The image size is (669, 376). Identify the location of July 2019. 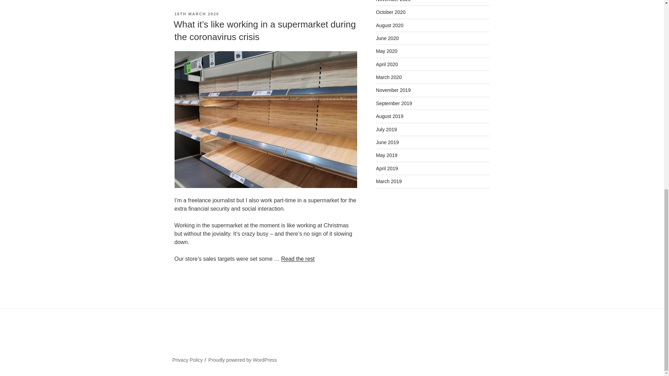
(386, 130).